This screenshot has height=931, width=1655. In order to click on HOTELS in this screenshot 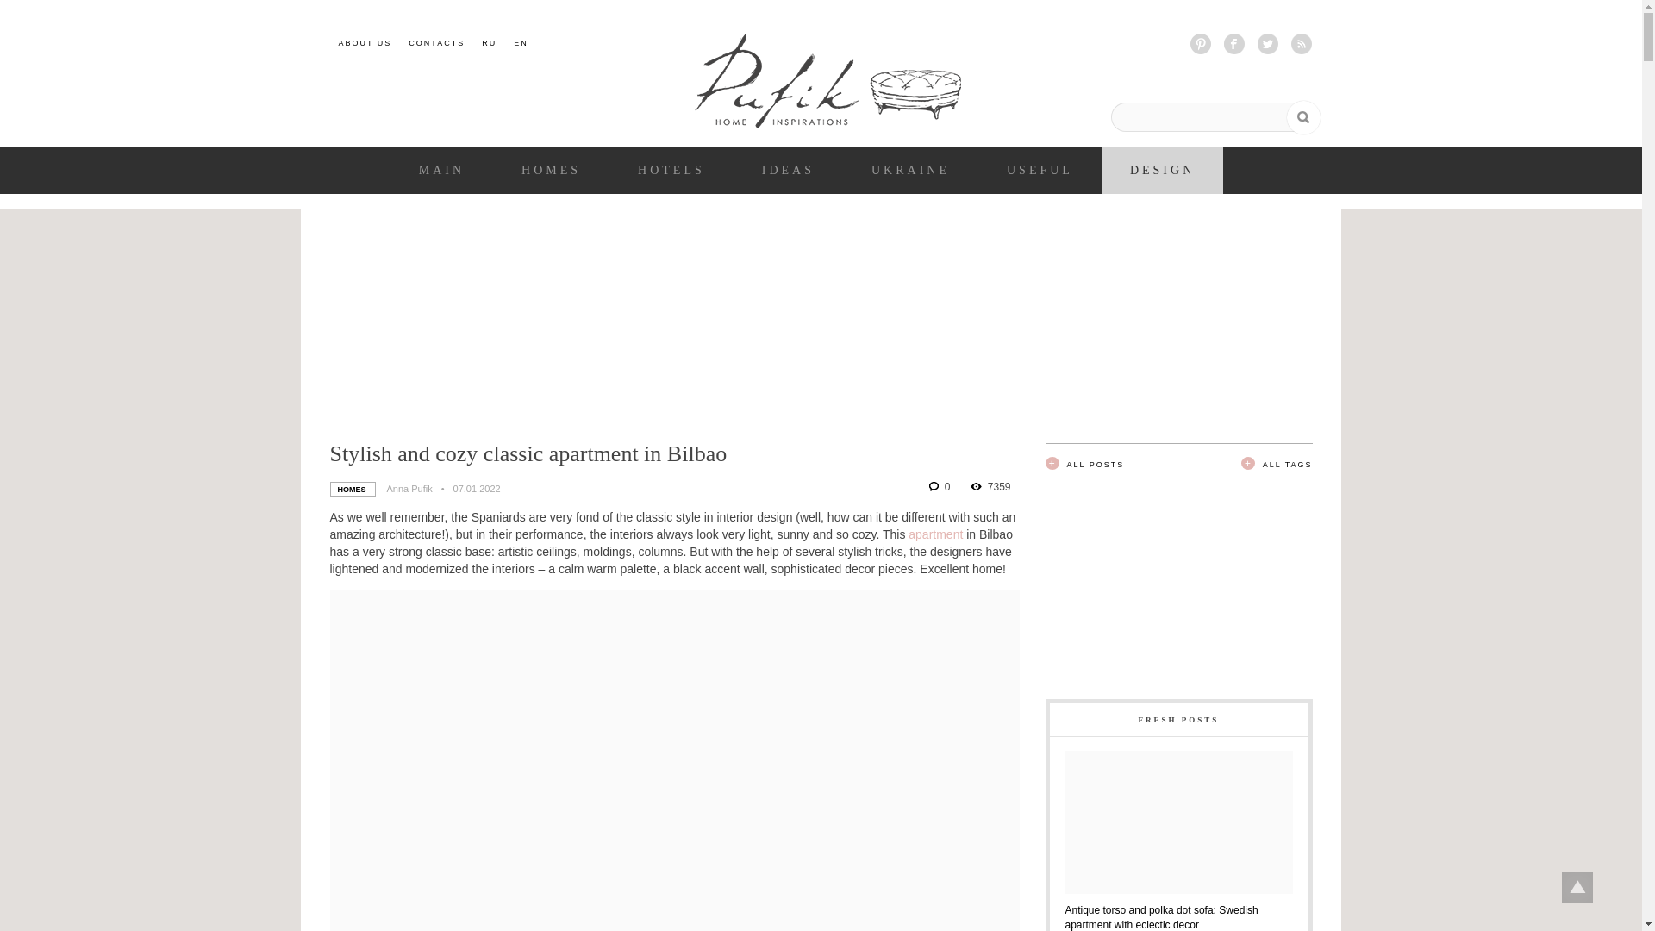, I will do `click(671, 171)`.